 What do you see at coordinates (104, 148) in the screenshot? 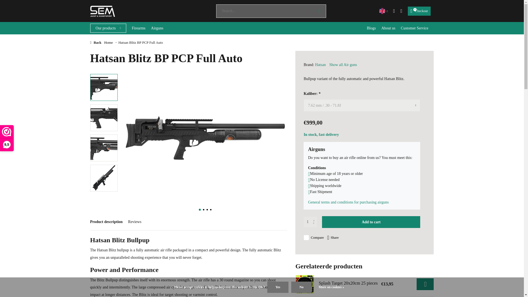
I see `Hatsan Hatsan Blitz BP PCP Full Auto` at bounding box center [104, 148].